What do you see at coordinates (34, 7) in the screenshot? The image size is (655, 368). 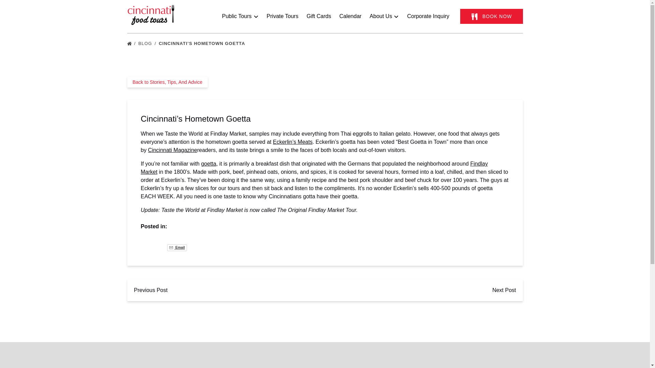 I see `Skip to primary navigation` at bounding box center [34, 7].